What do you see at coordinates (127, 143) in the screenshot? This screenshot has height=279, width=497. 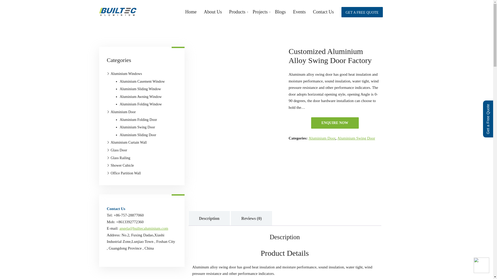 I see `Aluminium Curtain Wall` at bounding box center [127, 143].